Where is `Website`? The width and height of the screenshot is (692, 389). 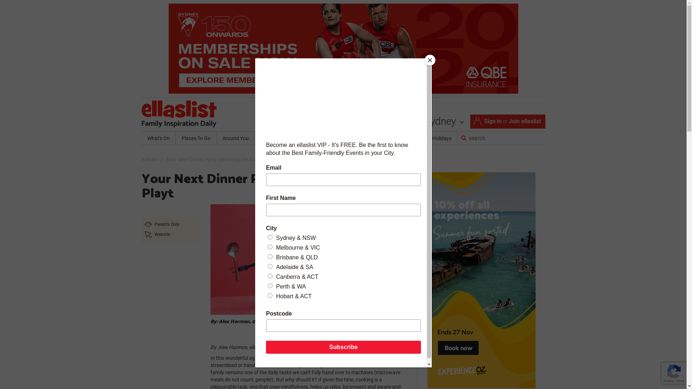
Website is located at coordinates (162, 234).